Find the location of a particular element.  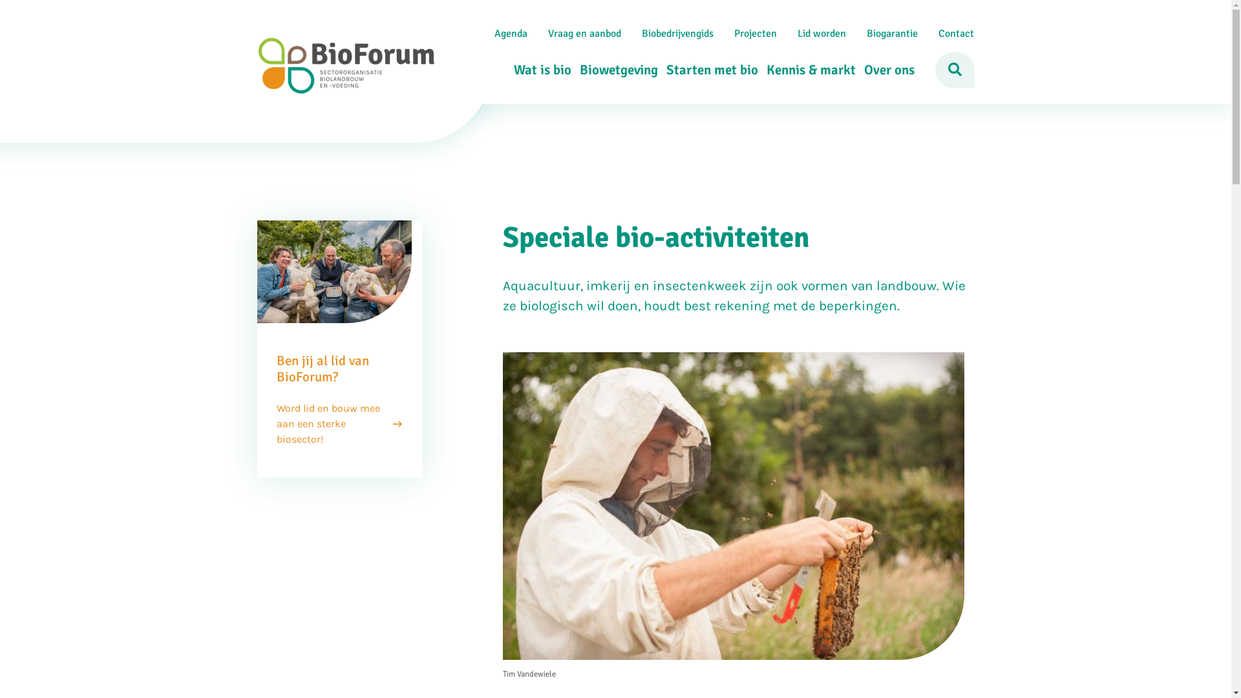

Contact is located at coordinates (957, 34).